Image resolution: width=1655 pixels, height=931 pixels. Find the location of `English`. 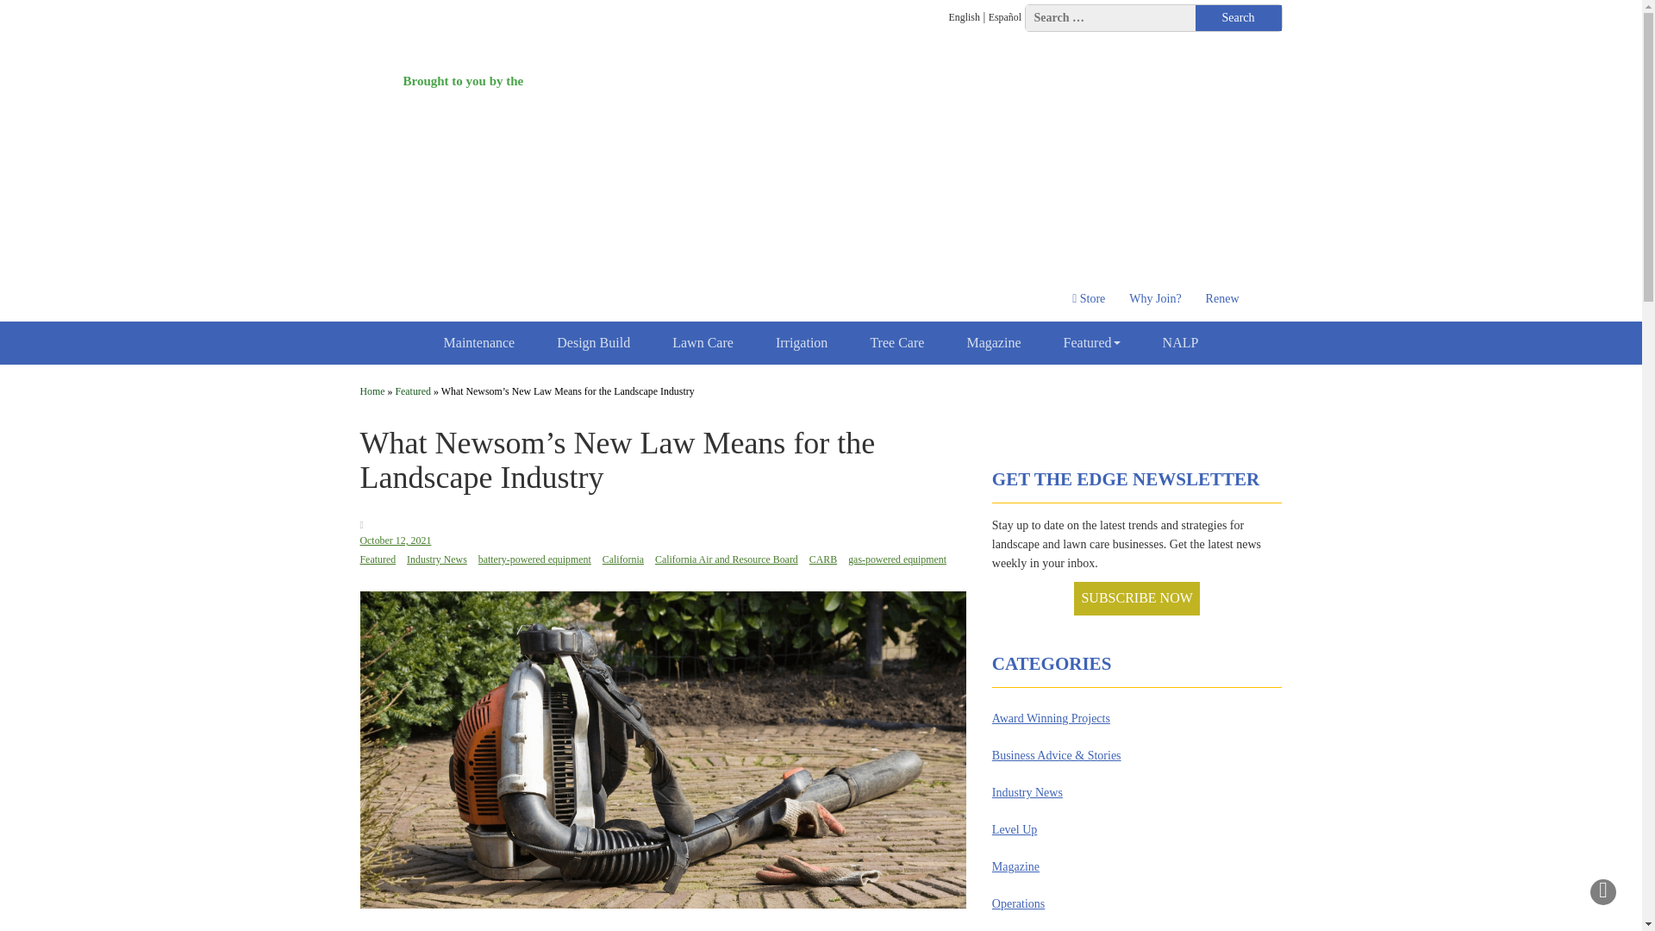

English is located at coordinates (964, 17).